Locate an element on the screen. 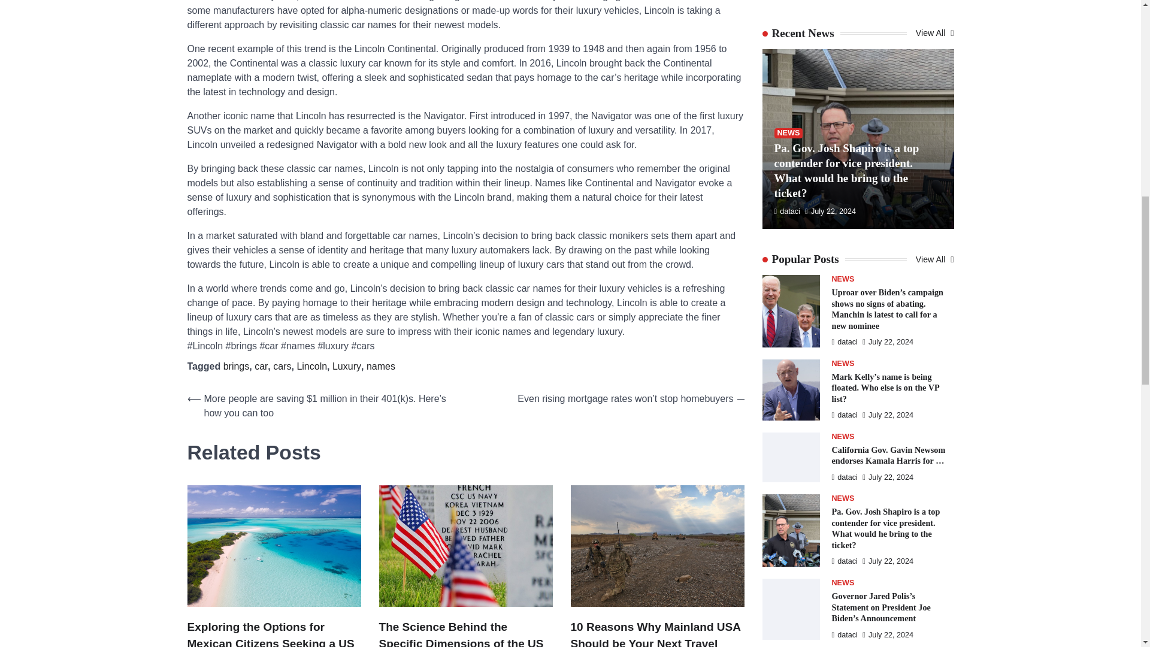 This screenshot has height=647, width=1150. cars is located at coordinates (282, 365).